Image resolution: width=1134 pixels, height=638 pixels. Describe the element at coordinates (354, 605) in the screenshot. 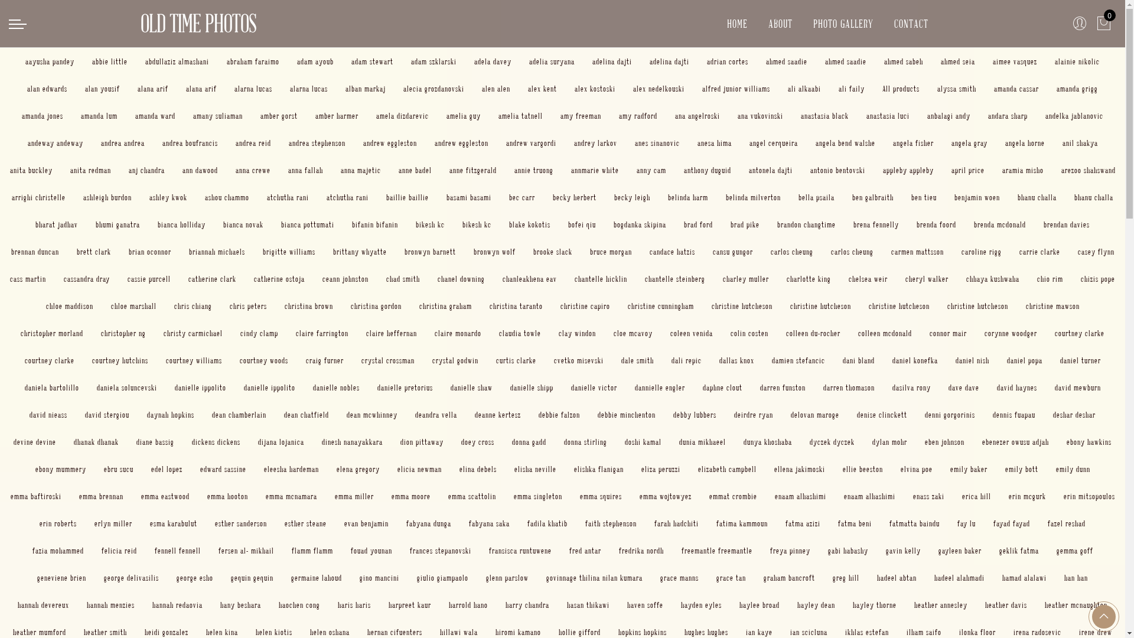

I see `haris haris` at that location.